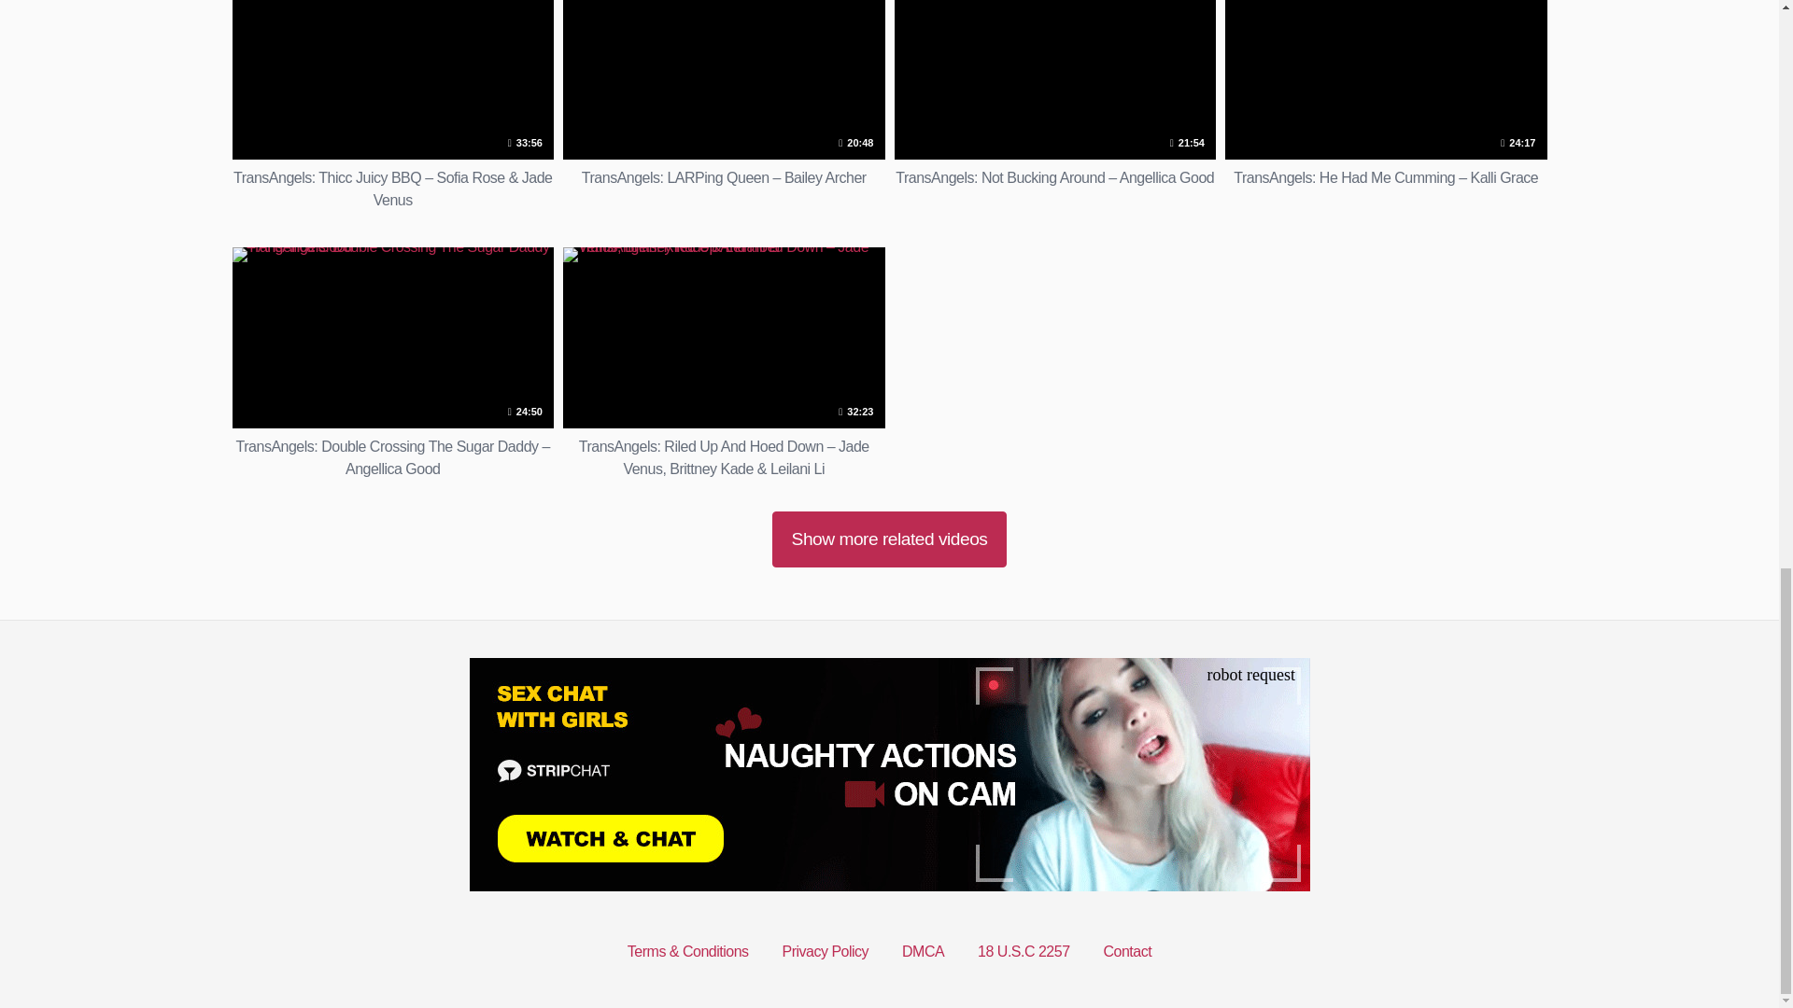 The width and height of the screenshot is (1793, 1008). Describe the element at coordinates (826, 951) in the screenshot. I see `Privacy Policy` at that location.